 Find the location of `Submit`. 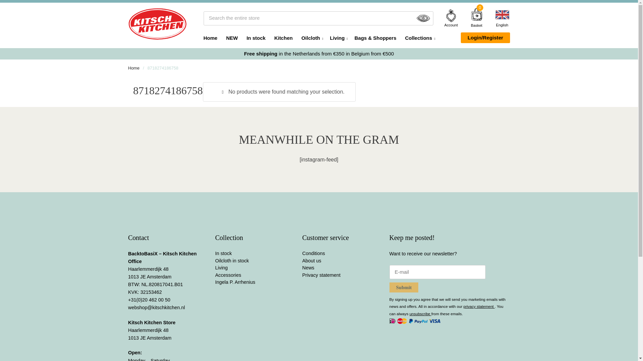

Submit is located at coordinates (404, 287).